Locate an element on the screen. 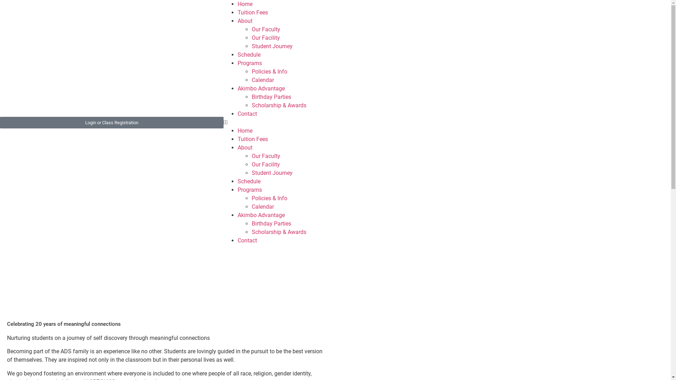 The image size is (676, 380). Login or Class Registration is located at coordinates (112, 122).